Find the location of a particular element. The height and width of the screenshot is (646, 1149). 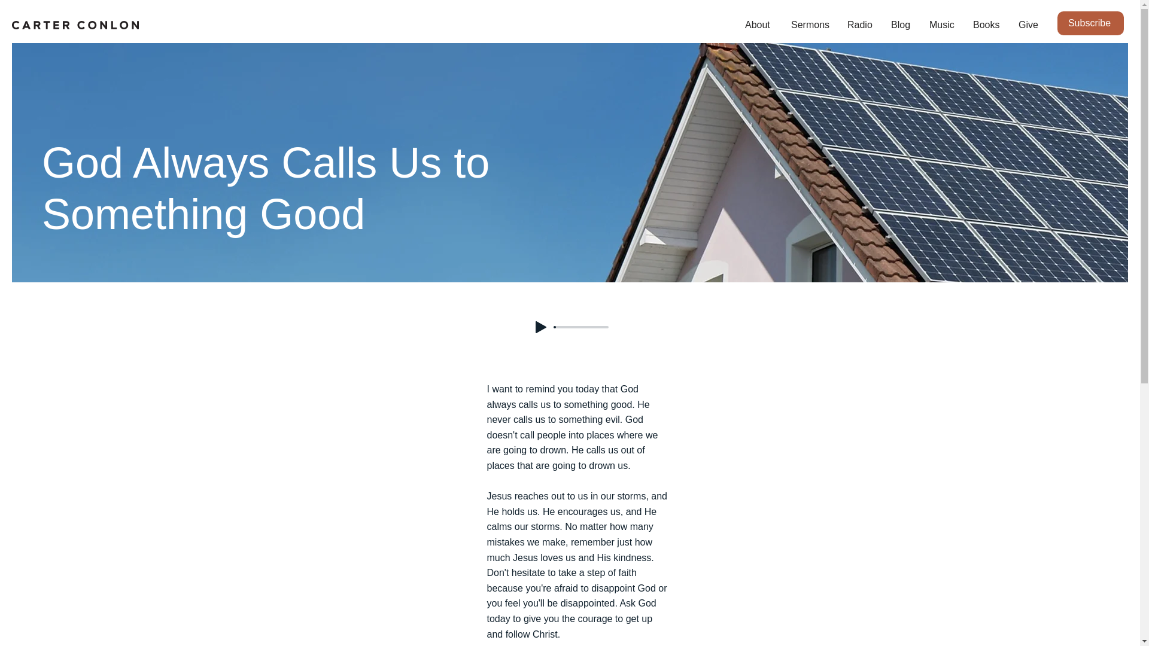

Music is located at coordinates (942, 25).